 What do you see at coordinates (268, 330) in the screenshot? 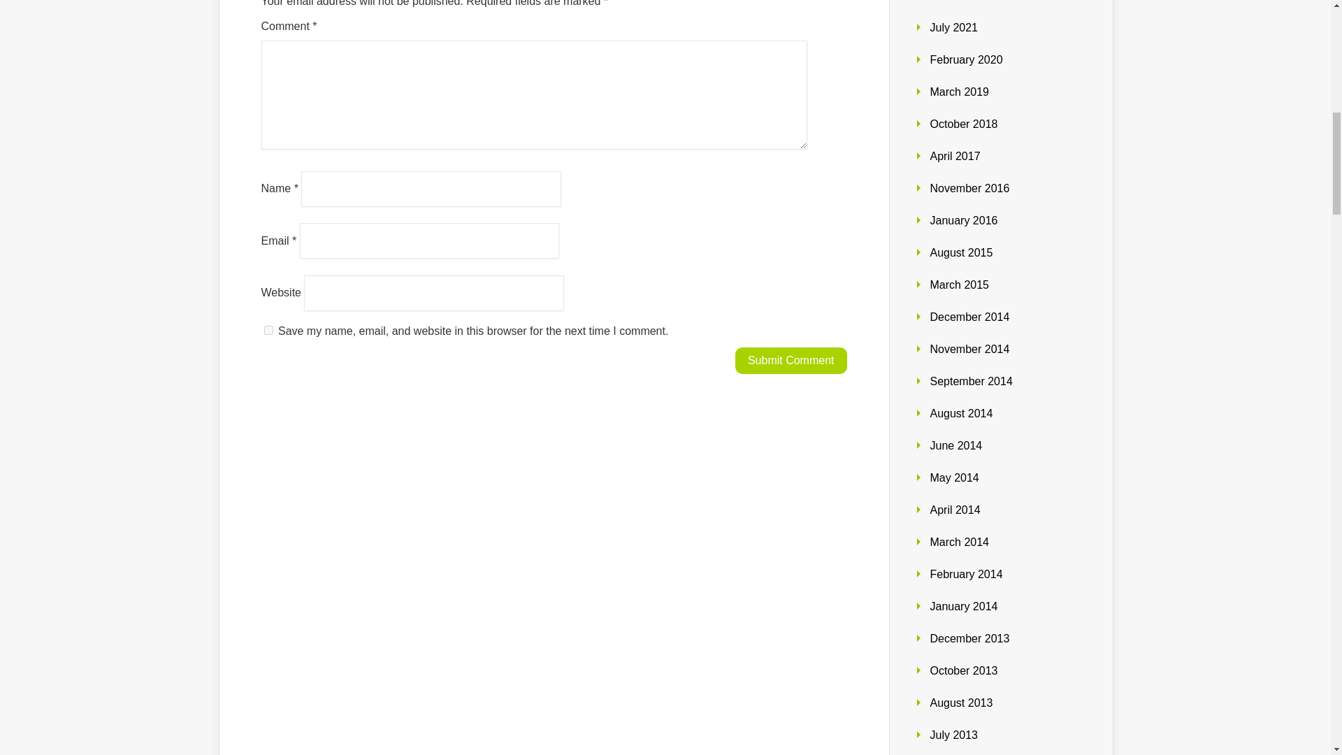
I see `yes` at bounding box center [268, 330].